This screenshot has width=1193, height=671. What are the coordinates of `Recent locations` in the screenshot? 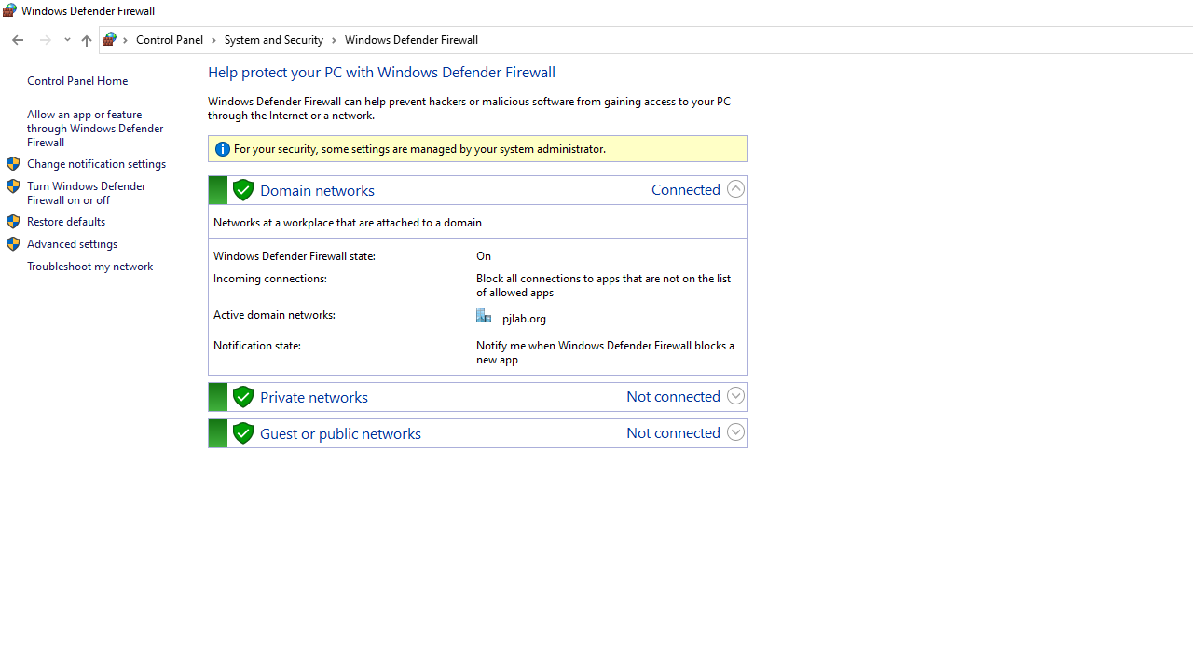 It's located at (67, 40).